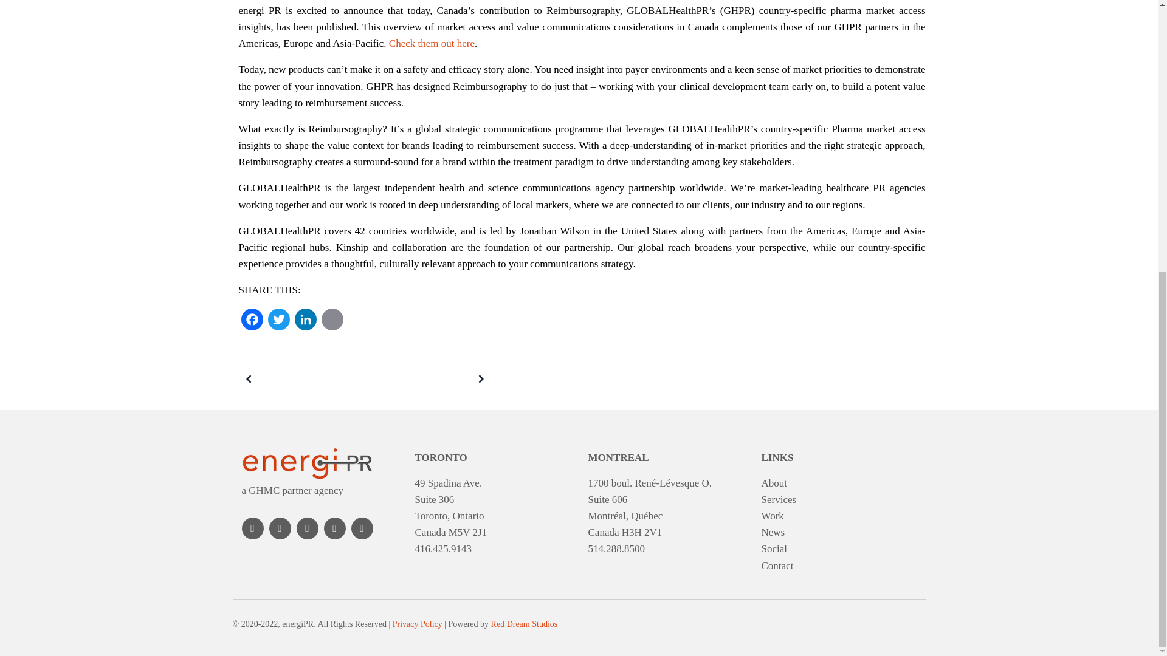  Describe the element at coordinates (251, 323) in the screenshot. I see `Facebook` at that location.